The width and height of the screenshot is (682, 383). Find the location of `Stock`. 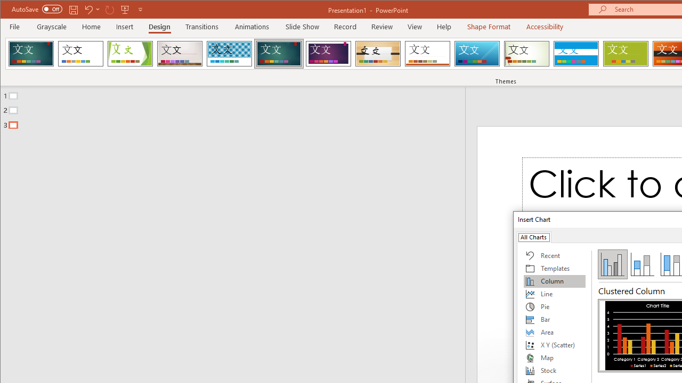

Stock is located at coordinates (555, 370).